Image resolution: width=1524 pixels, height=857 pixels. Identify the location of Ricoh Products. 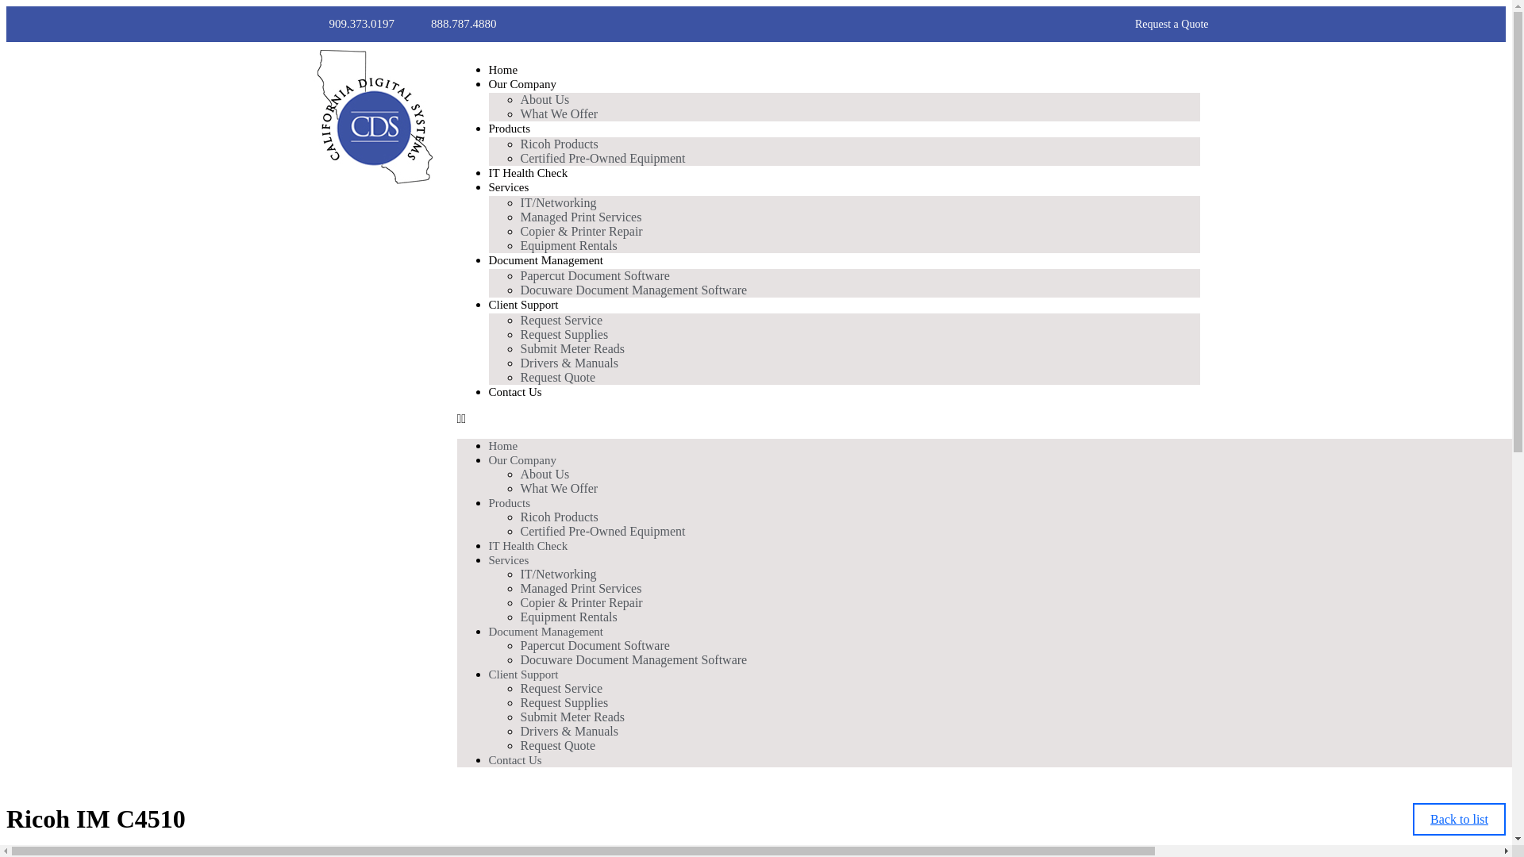
(560, 517).